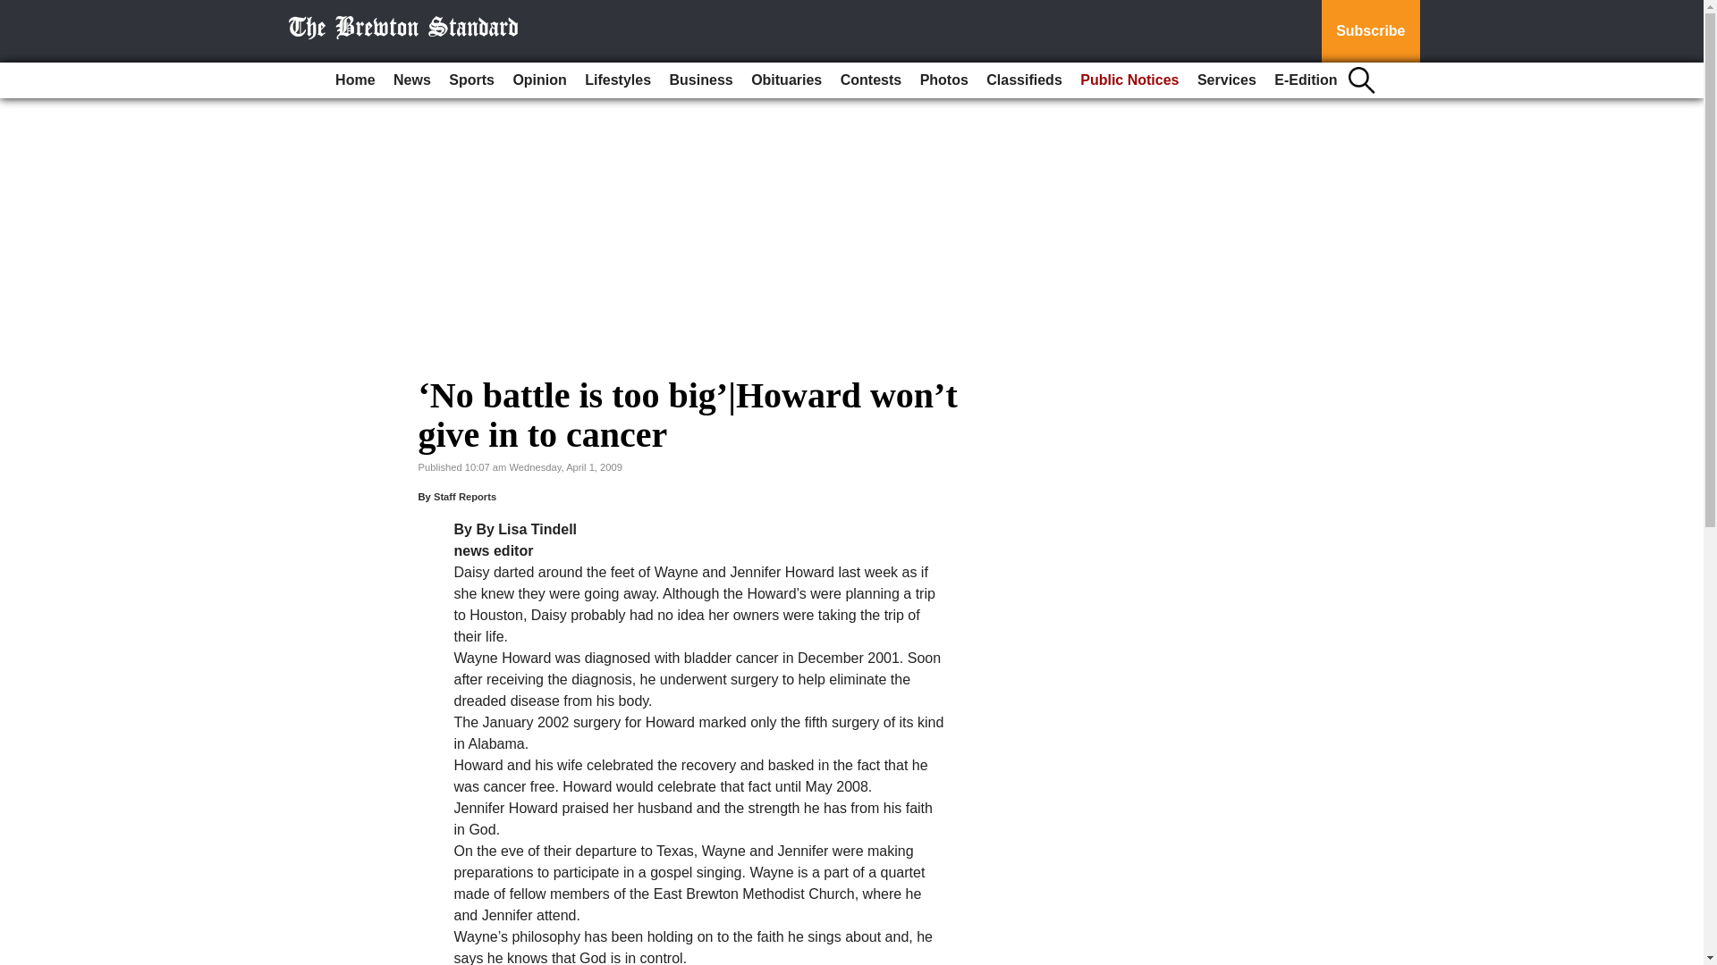 The image size is (1717, 965). I want to click on Public Notices, so click(1129, 80).